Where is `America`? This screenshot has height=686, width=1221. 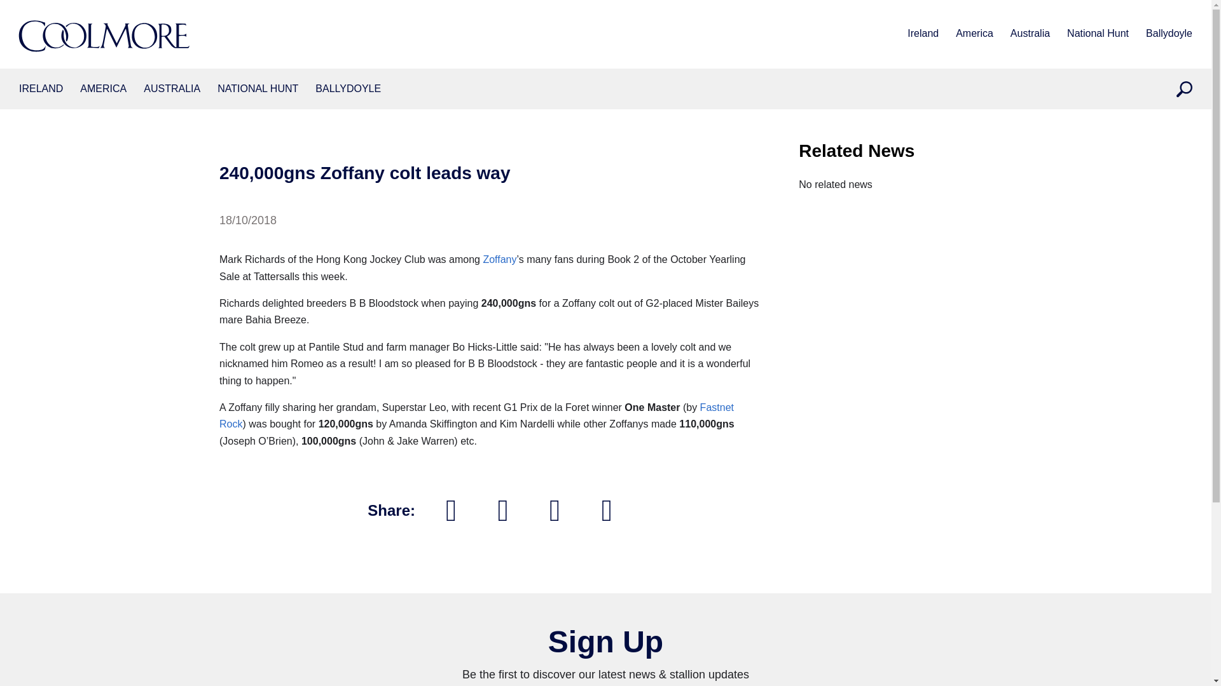
America is located at coordinates (103, 89).